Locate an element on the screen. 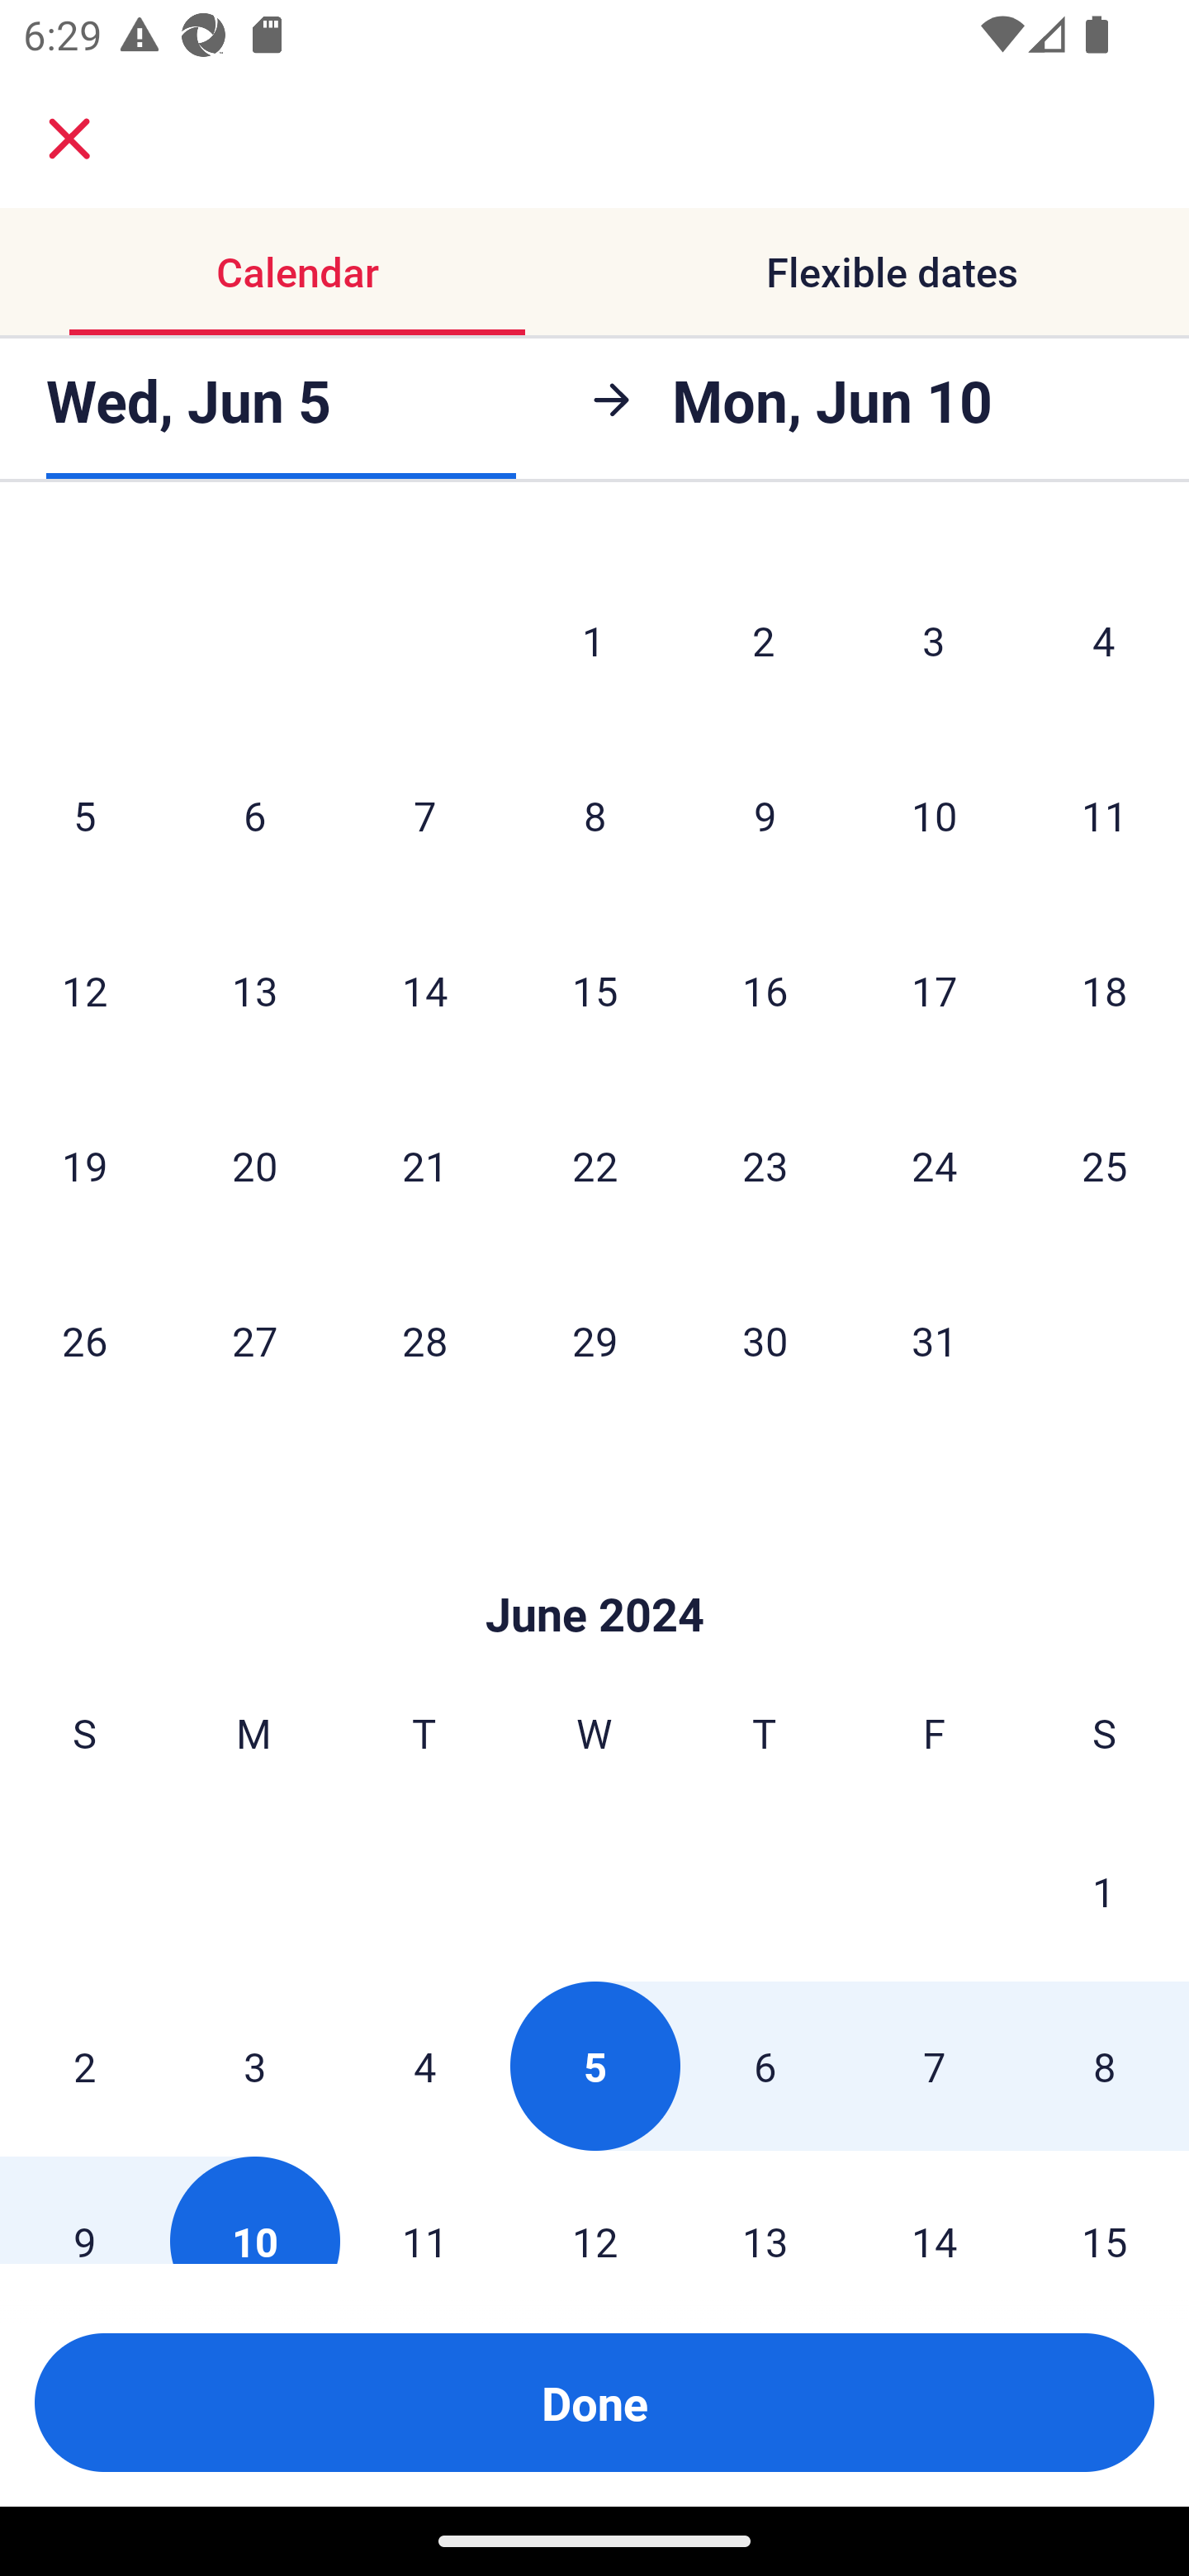  27 Monday, May 27, 2024 is located at coordinates (254, 1341).